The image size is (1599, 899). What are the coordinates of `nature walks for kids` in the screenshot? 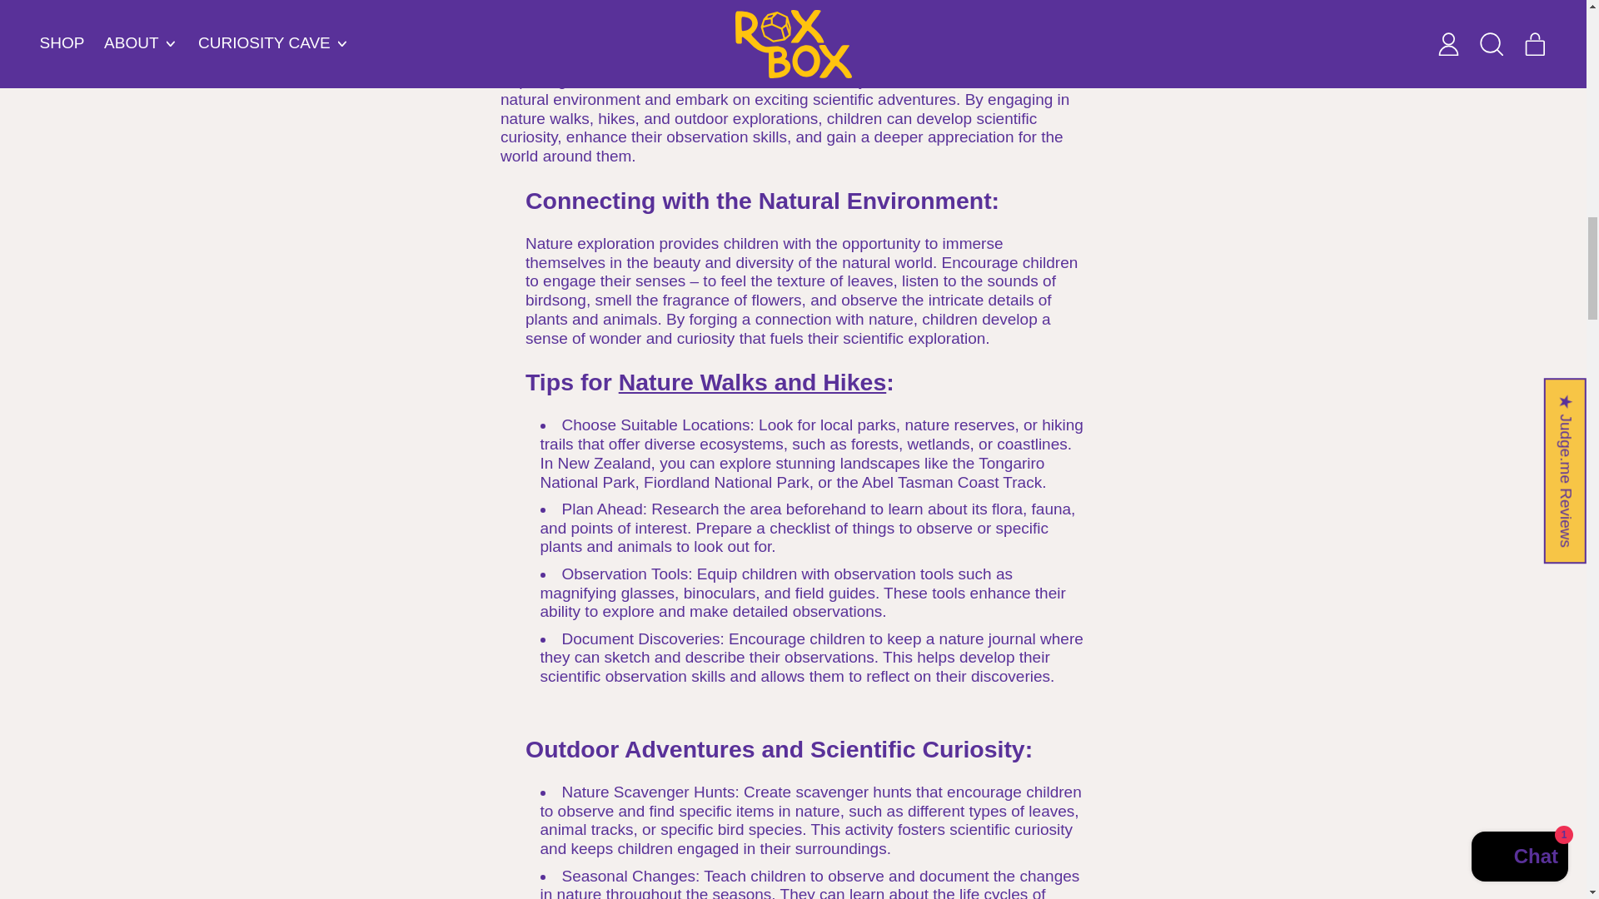 It's located at (753, 381).